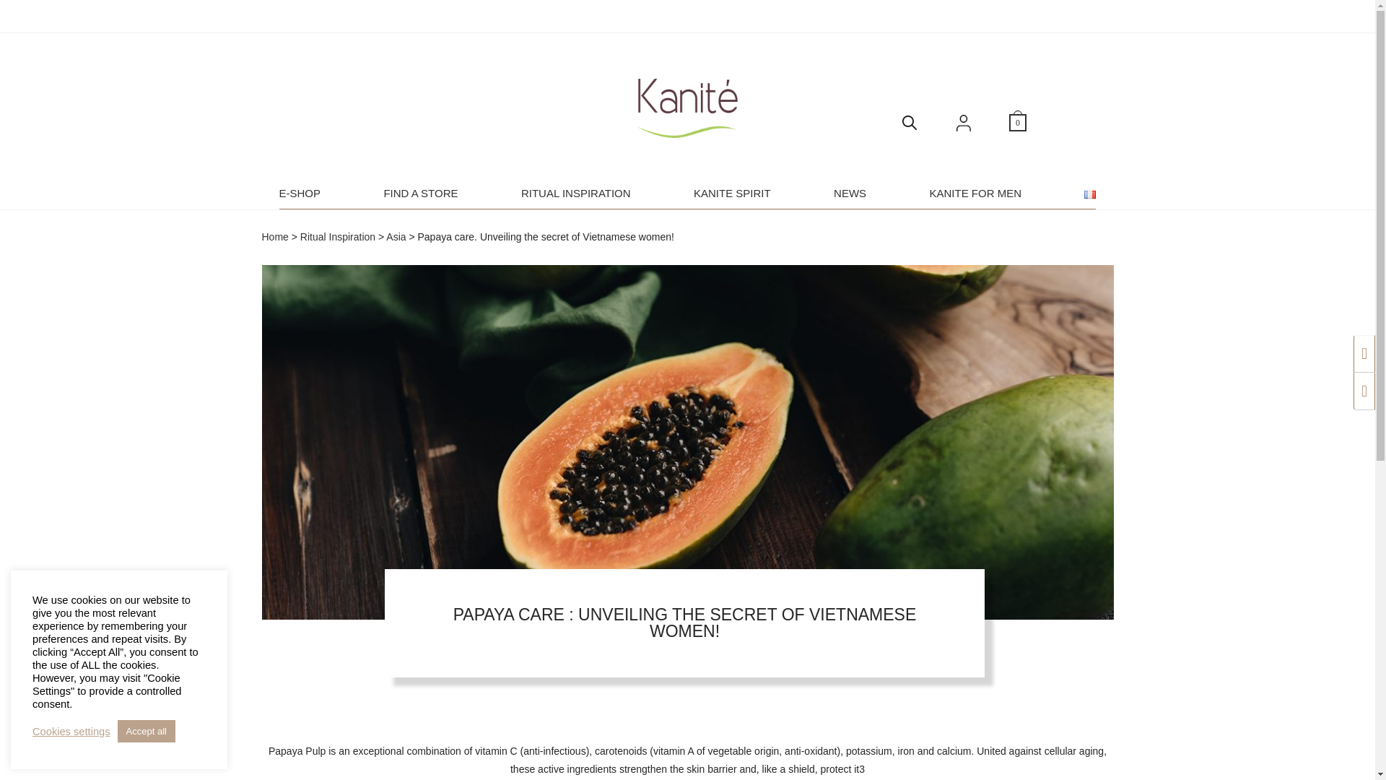 The width and height of the screenshot is (1386, 780). I want to click on RITUAL INSPIRATION, so click(575, 194).